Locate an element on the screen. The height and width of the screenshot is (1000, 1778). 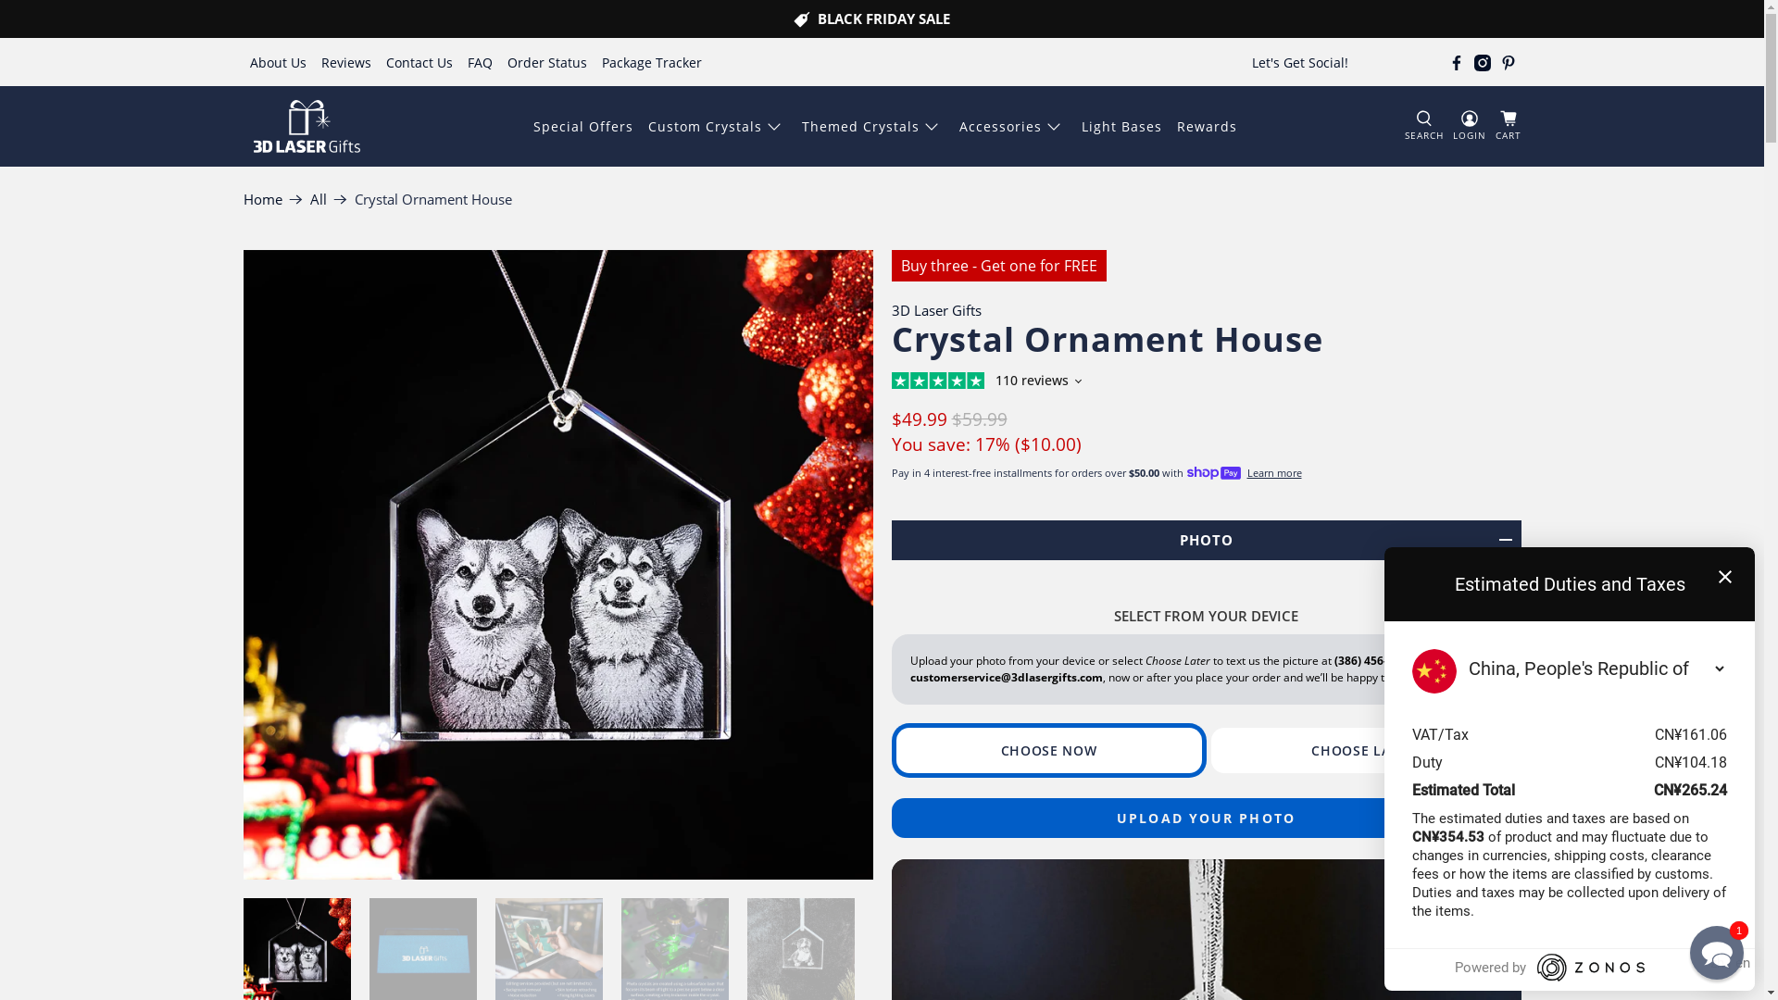
3D Laser Gifts is located at coordinates (935, 310).